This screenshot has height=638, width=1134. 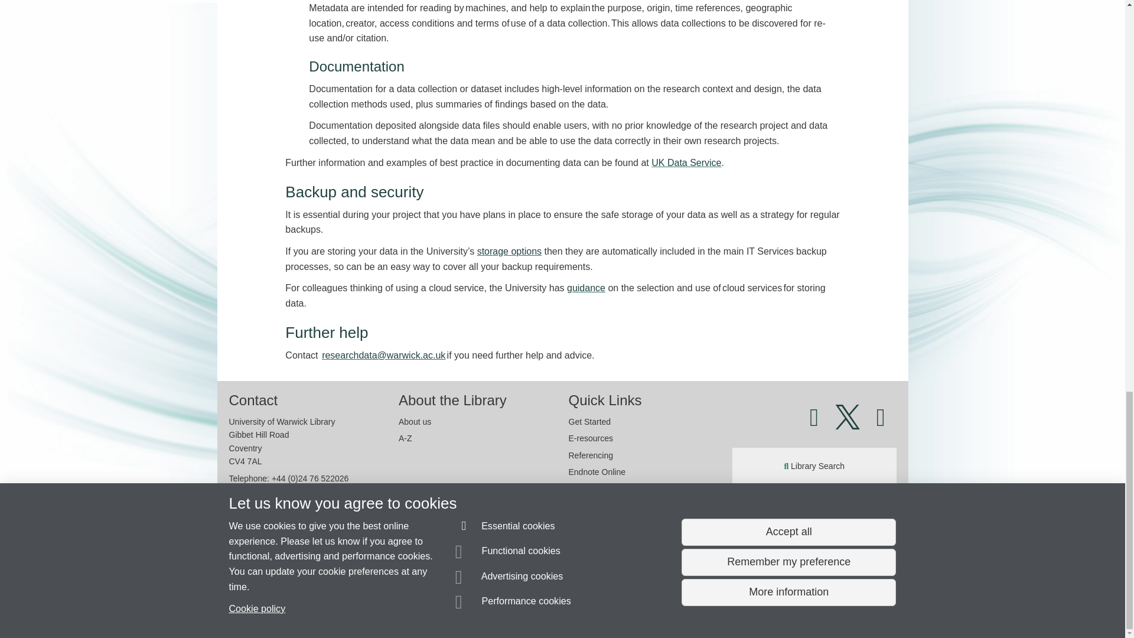 I want to click on Information about cookies, so click(x=364, y=608).